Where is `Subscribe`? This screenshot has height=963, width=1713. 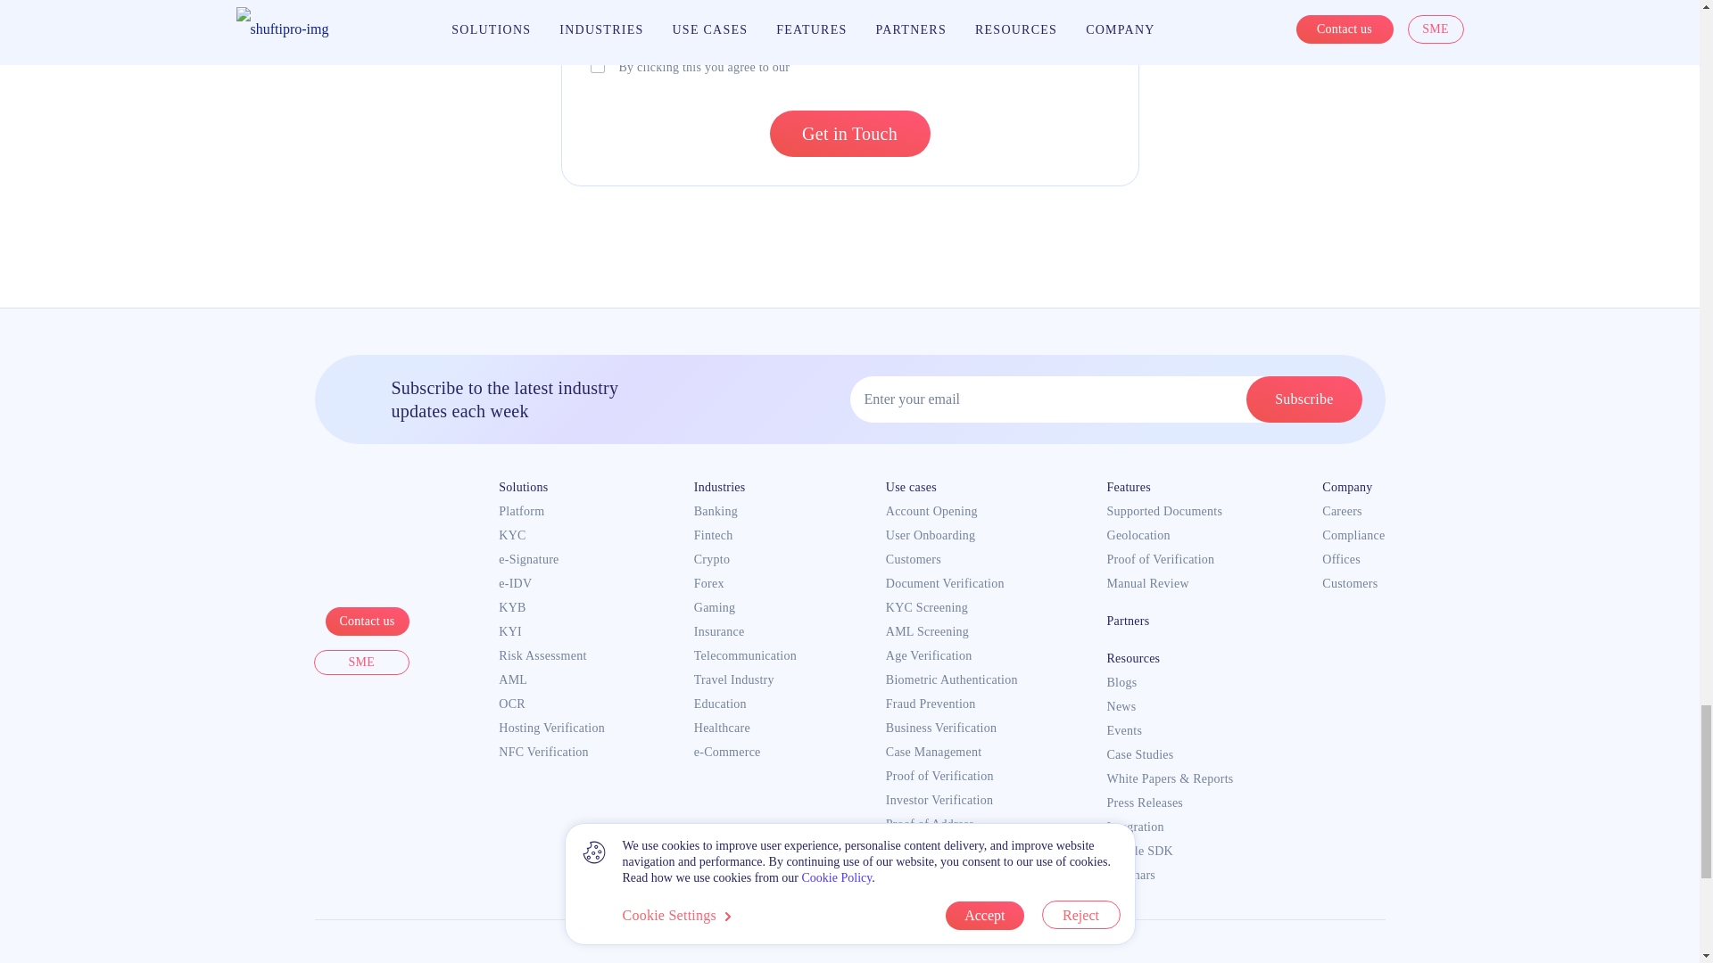 Subscribe is located at coordinates (1304, 399).